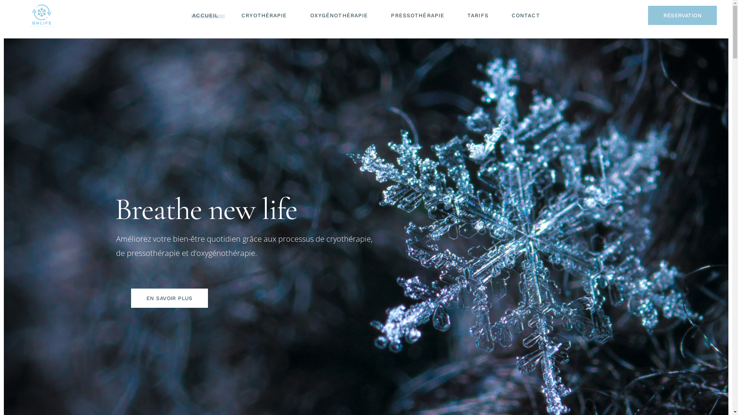 The height and width of the screenshot is (415, 738). Describe the element at coordinates (478, 15) in the screenshot. I see `TARIFS` at that location.